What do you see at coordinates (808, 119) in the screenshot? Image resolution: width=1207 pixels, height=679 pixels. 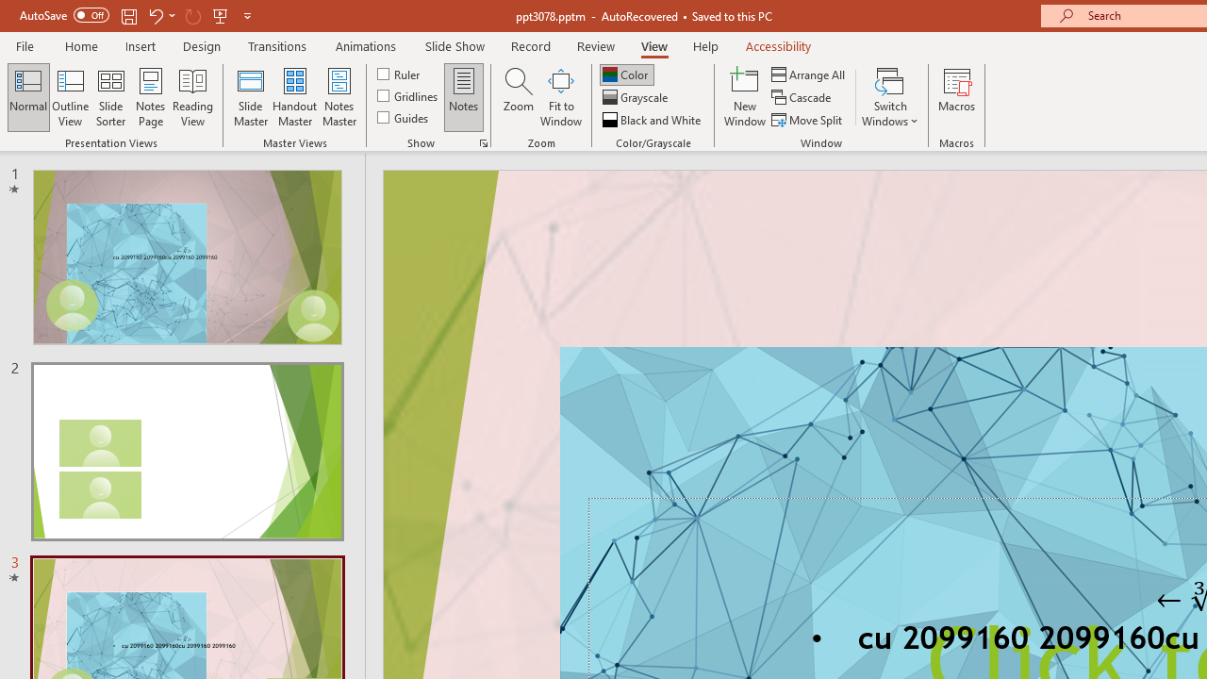 I see `Move Split` at bounding box center [808, 119].